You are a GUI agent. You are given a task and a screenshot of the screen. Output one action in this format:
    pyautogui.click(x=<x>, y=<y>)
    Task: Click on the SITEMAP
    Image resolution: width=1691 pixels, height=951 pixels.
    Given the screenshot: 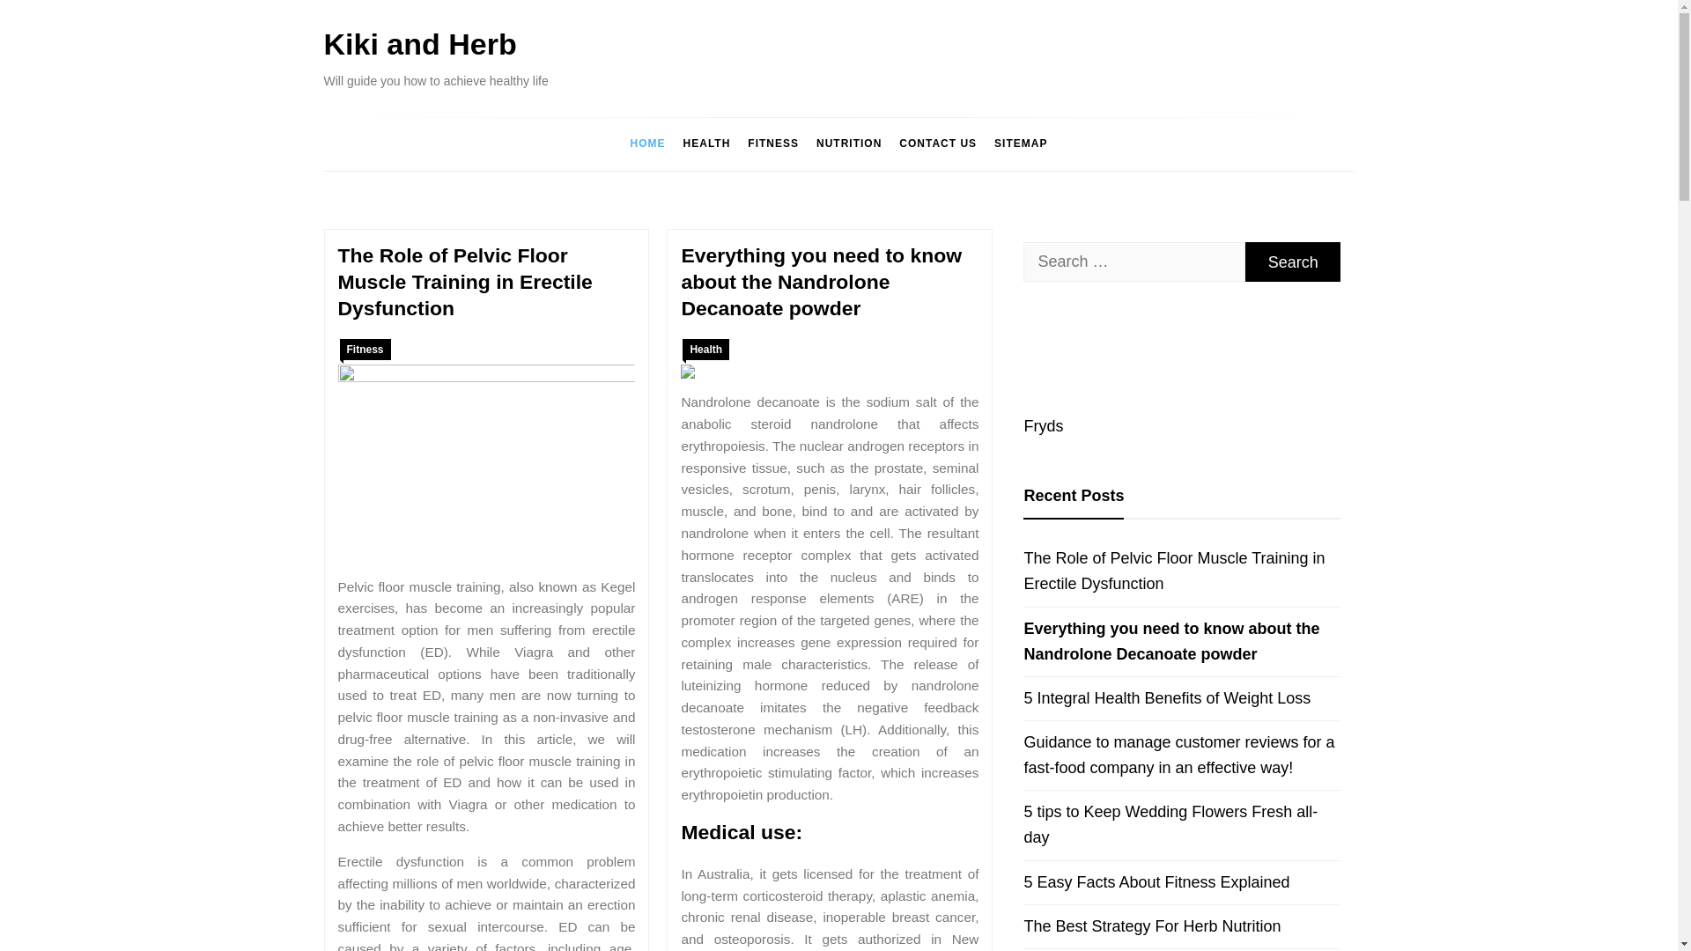 What is the action you would take?
    pyautogui.click(x=1020, y=144)
    